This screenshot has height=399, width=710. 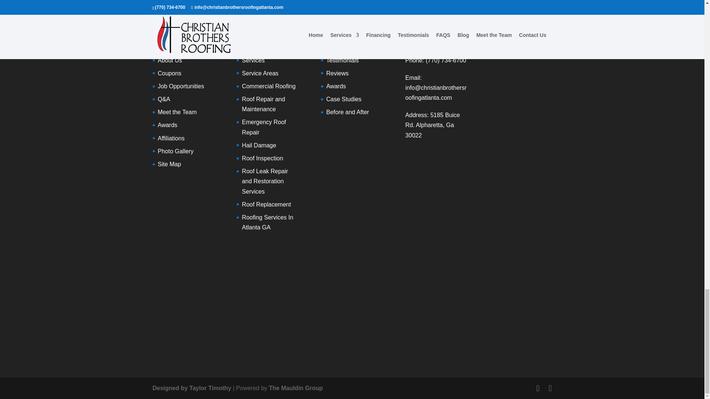 I want to click on Coupons, so click(x=169, y=73).